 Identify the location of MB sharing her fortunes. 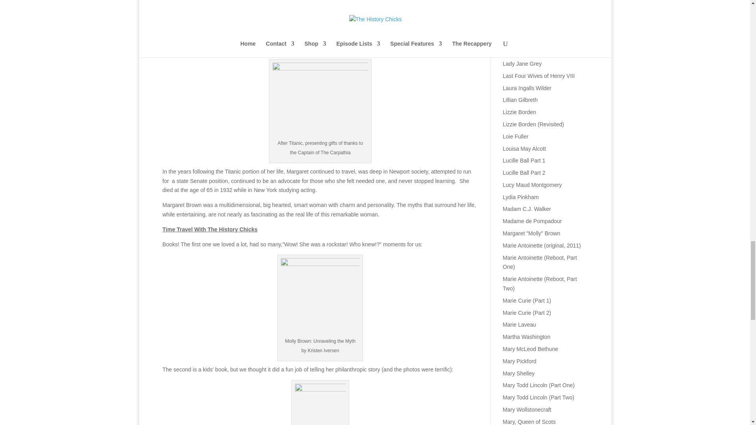
(320, 405).